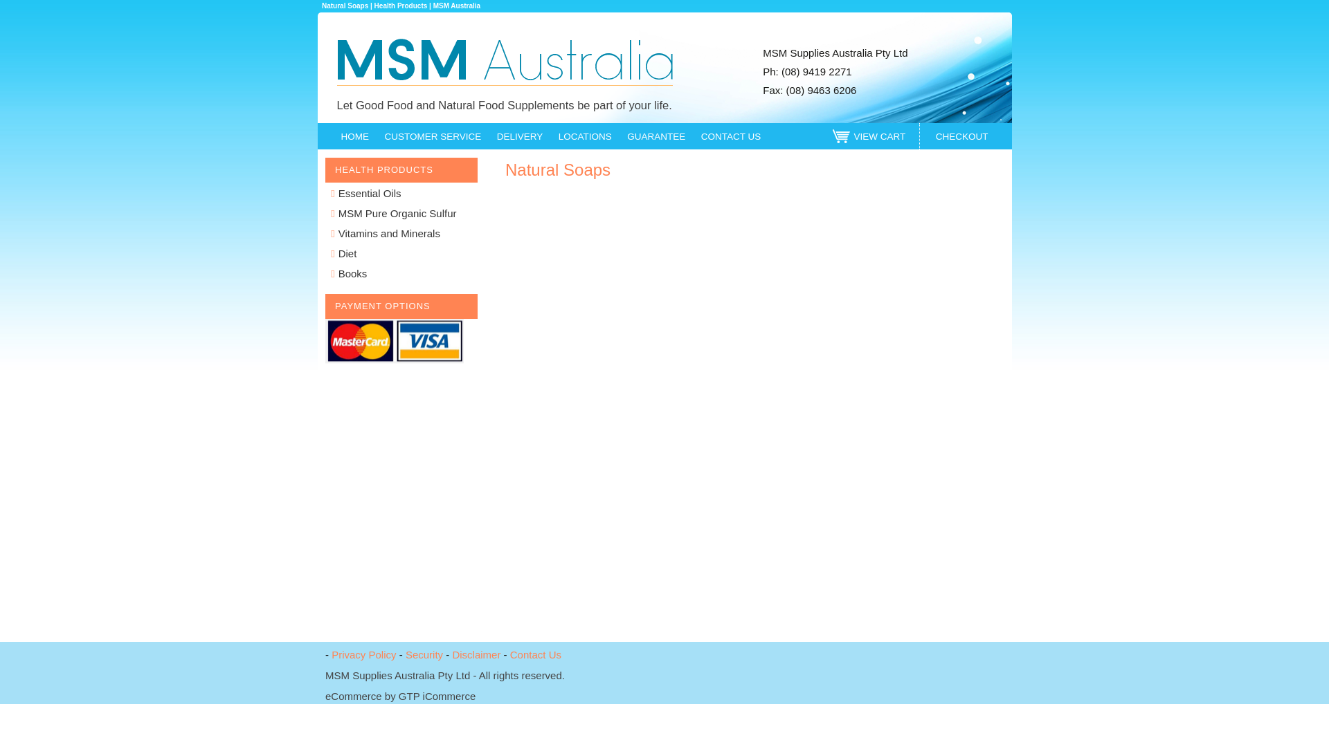  I want to click on GUARANTEE, so click(656, 137).